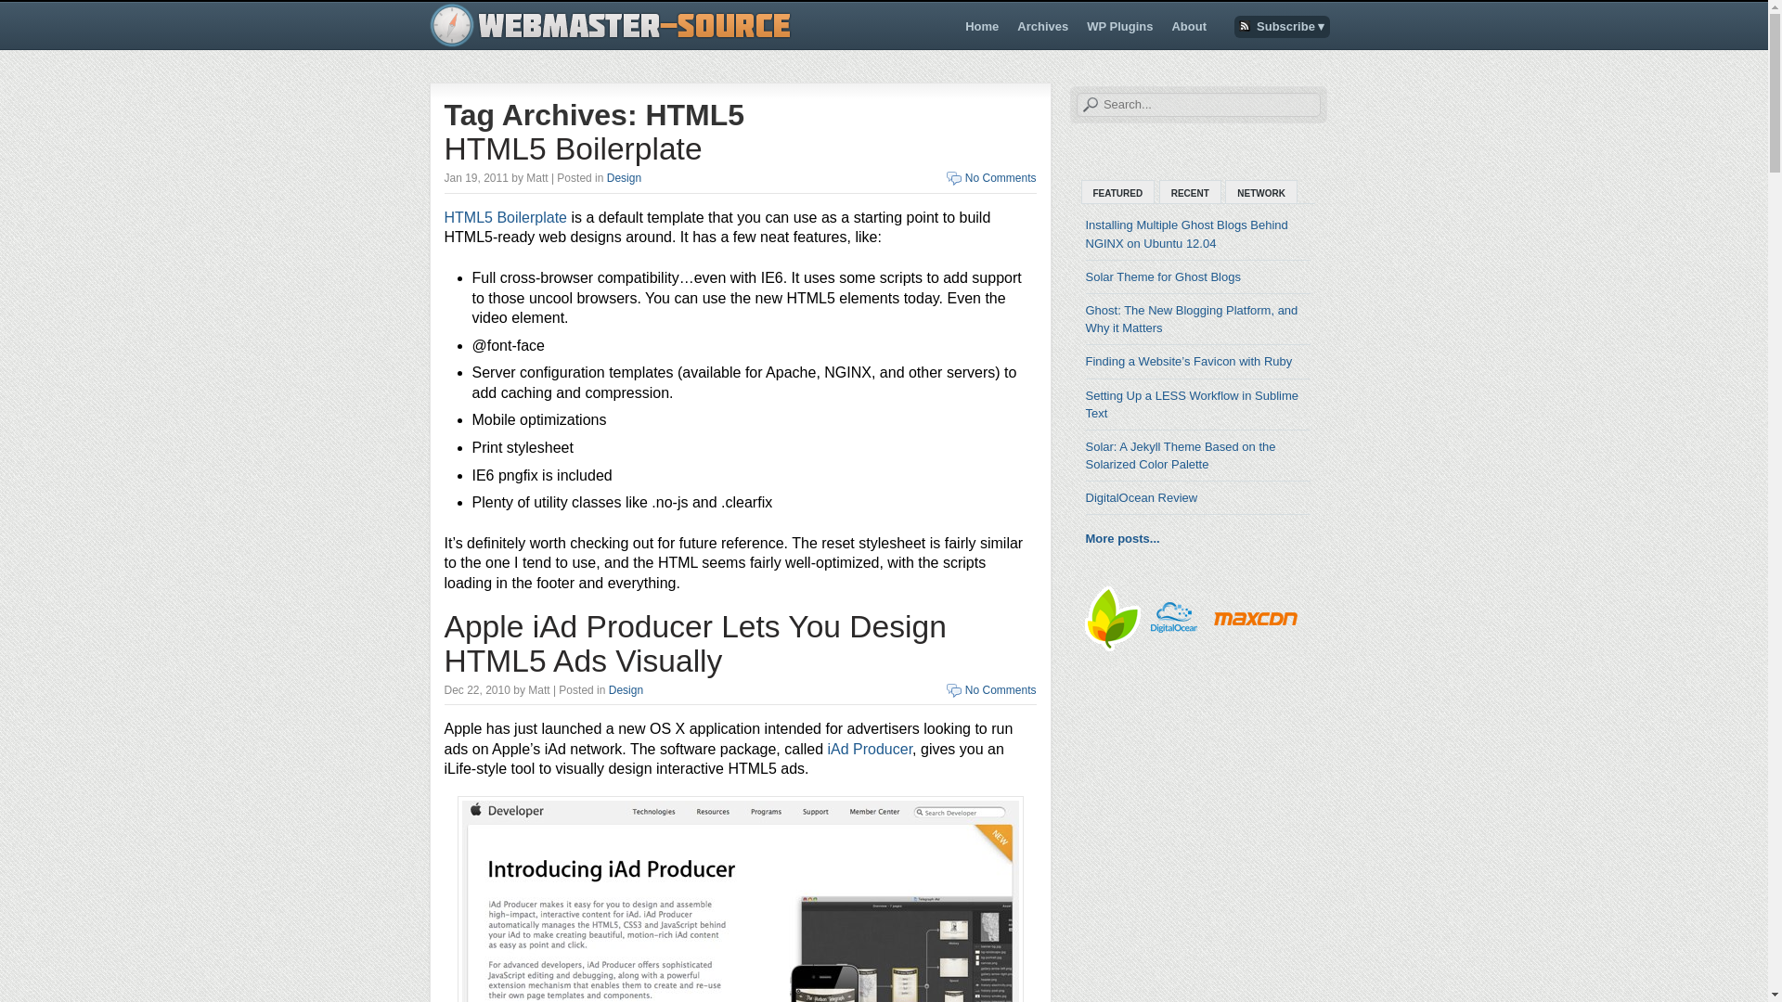 This screenshot has height=1002, width=1782. What do you see at coordinates (1119, 26) in the screenshot?
I see `WP Plugins` at bounding box center [1119, 26].